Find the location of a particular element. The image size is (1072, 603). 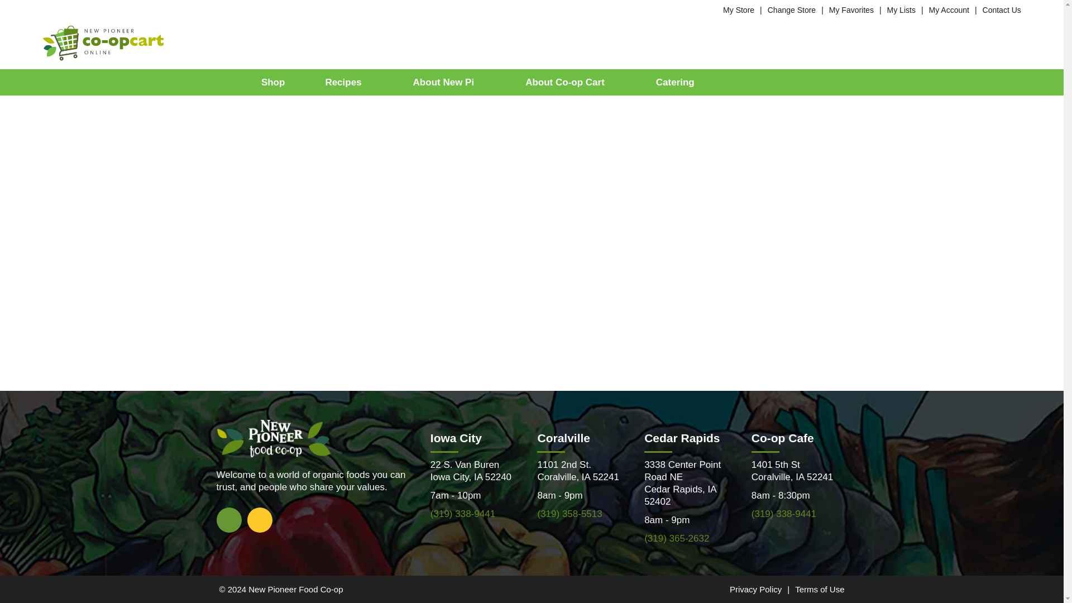

About New Pi is located at coordinates (449, 82).